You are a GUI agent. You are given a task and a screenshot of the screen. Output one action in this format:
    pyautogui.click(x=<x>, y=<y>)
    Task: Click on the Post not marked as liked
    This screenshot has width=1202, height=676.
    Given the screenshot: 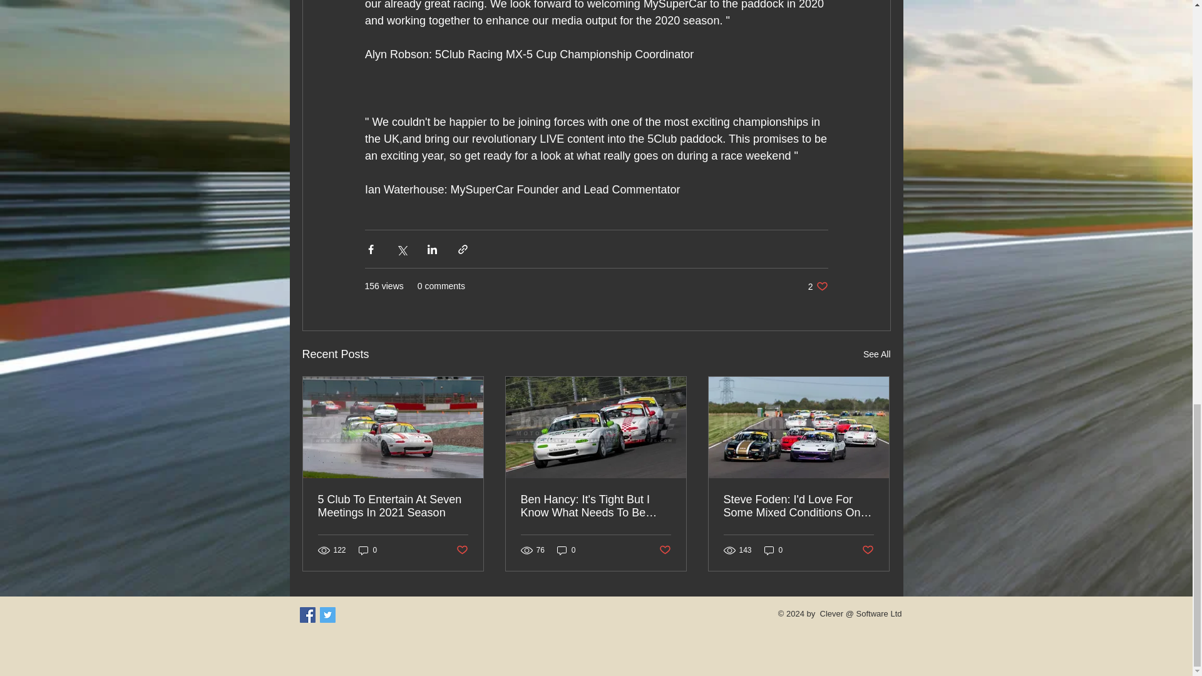 What is the action you would take?
    pyautogui.click(x=774, y=550)
    